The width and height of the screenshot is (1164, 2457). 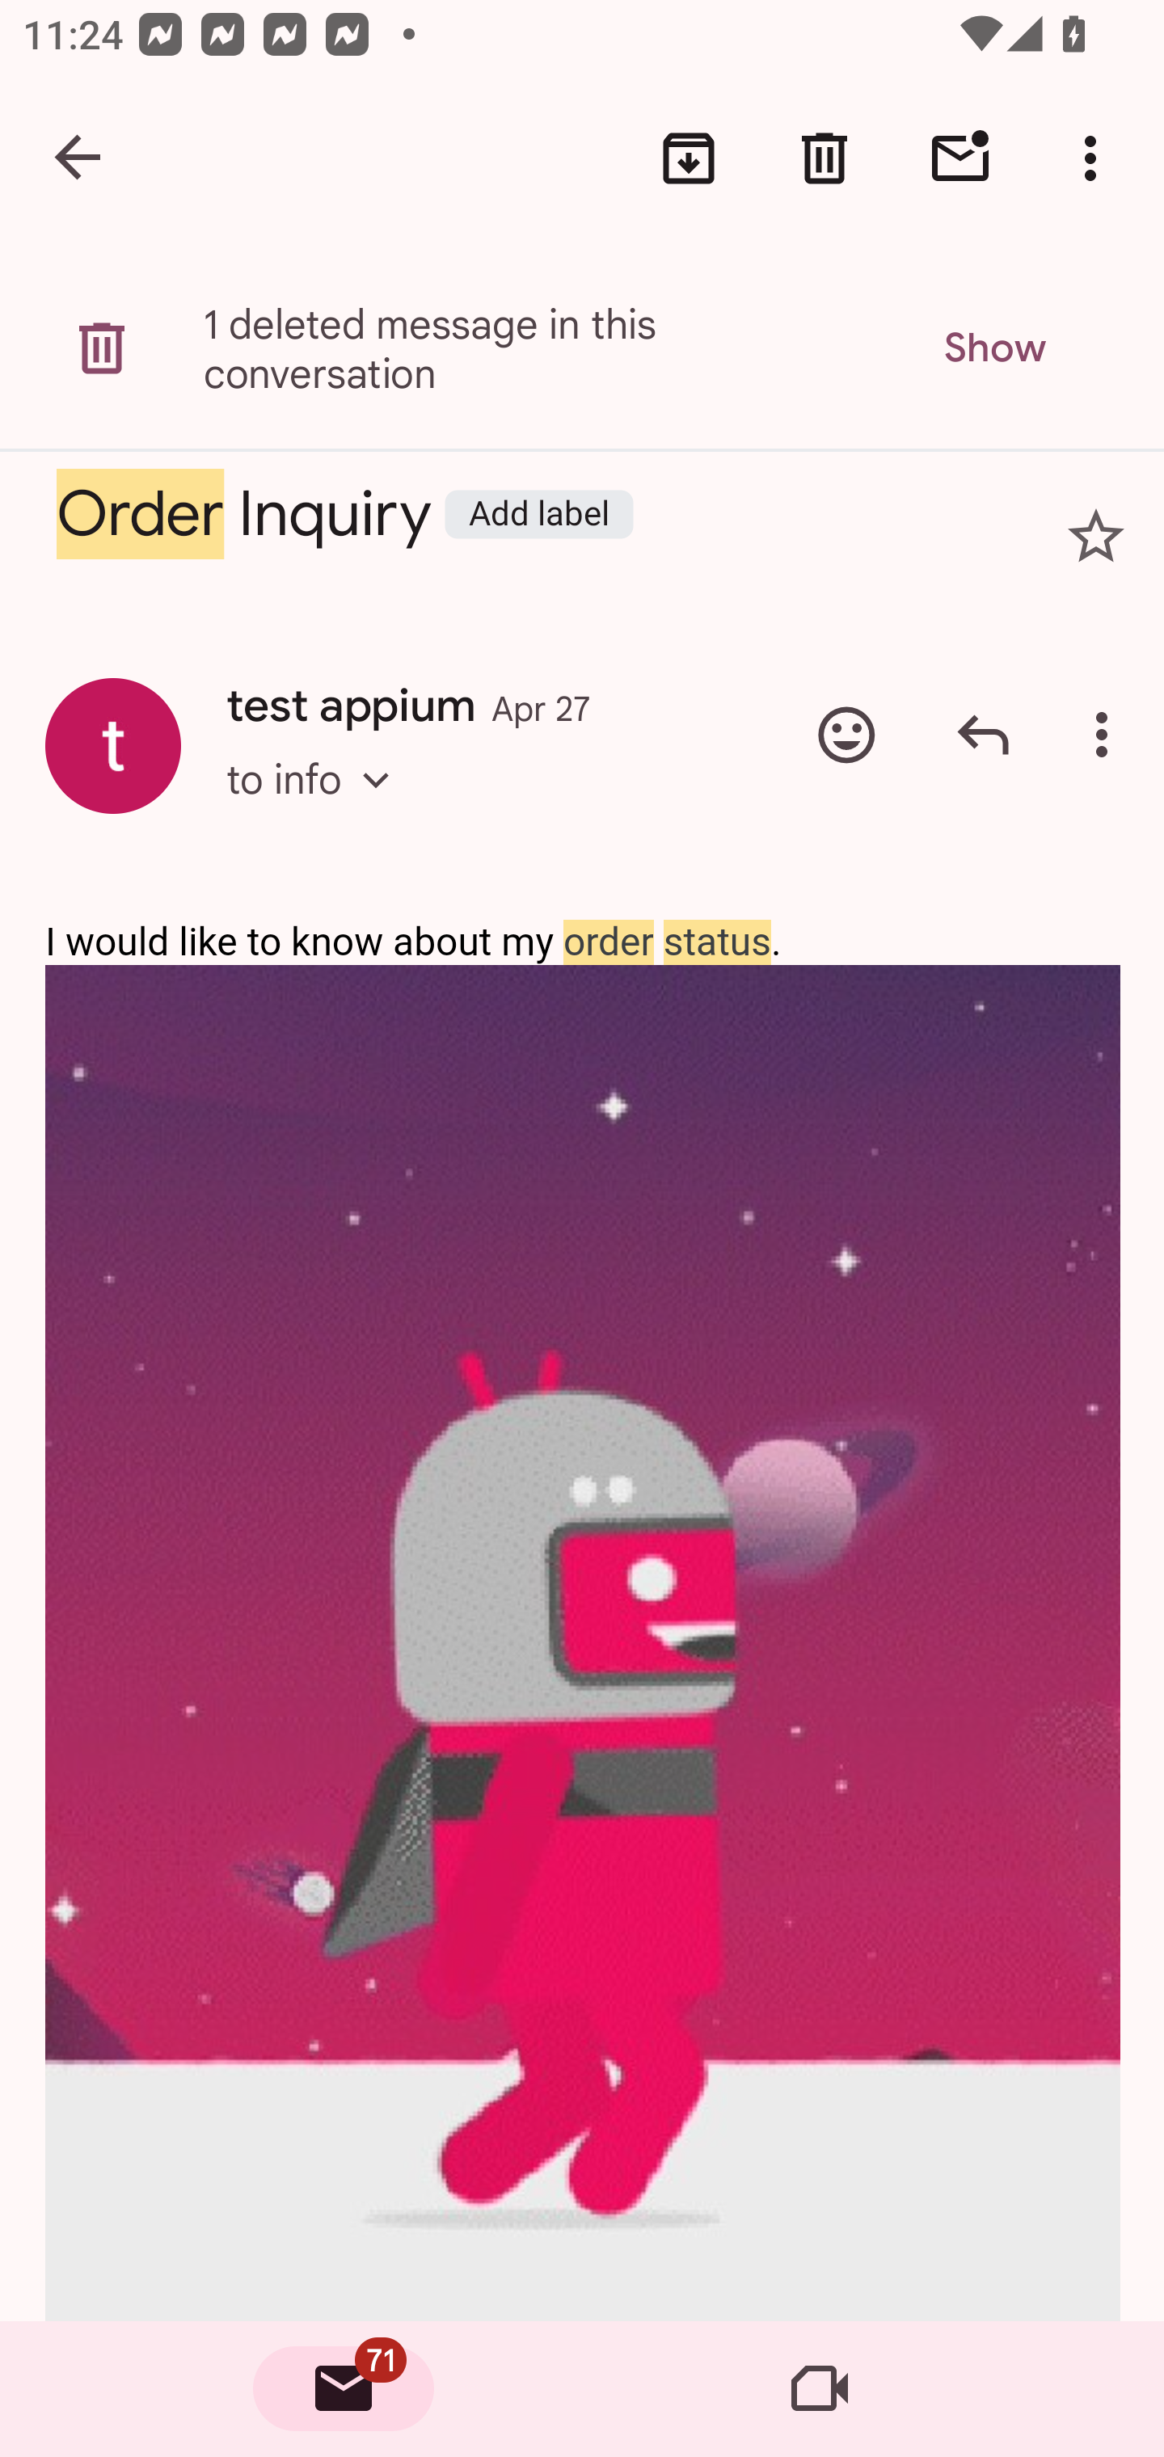 I want to click on Add emoji reaction, so click(x=846, y=734).